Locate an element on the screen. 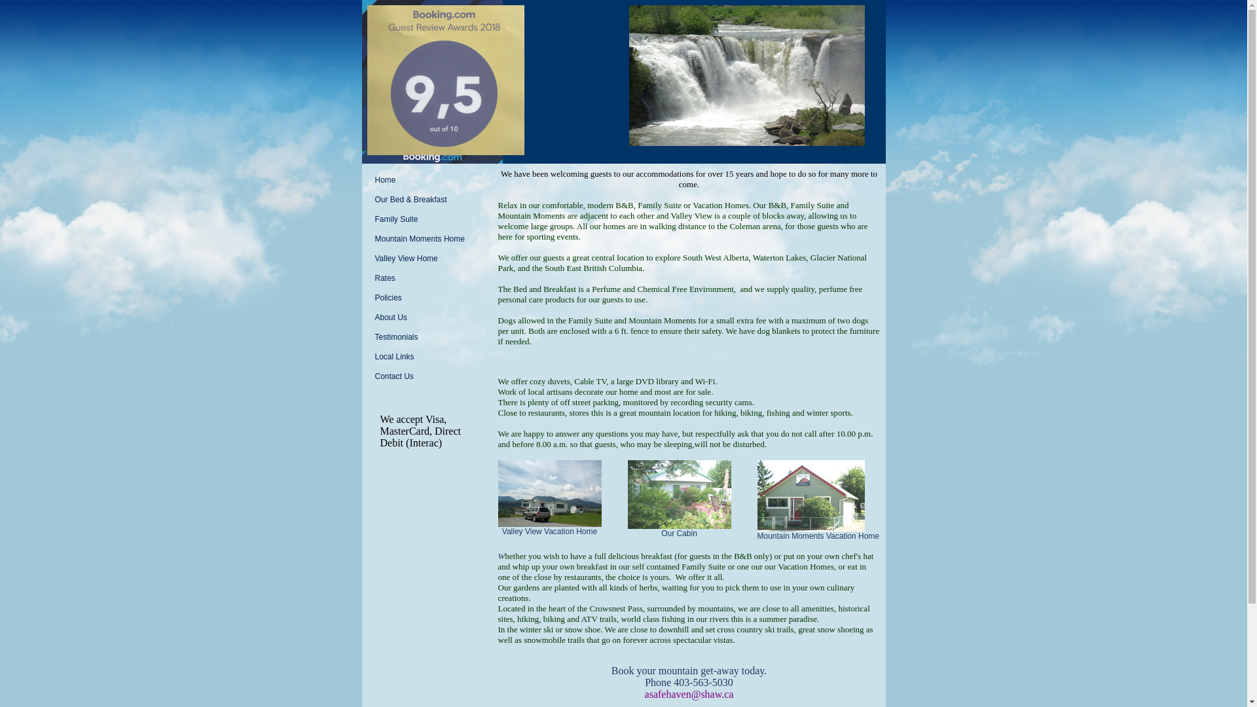  Home is located at coordinates (427, 180).